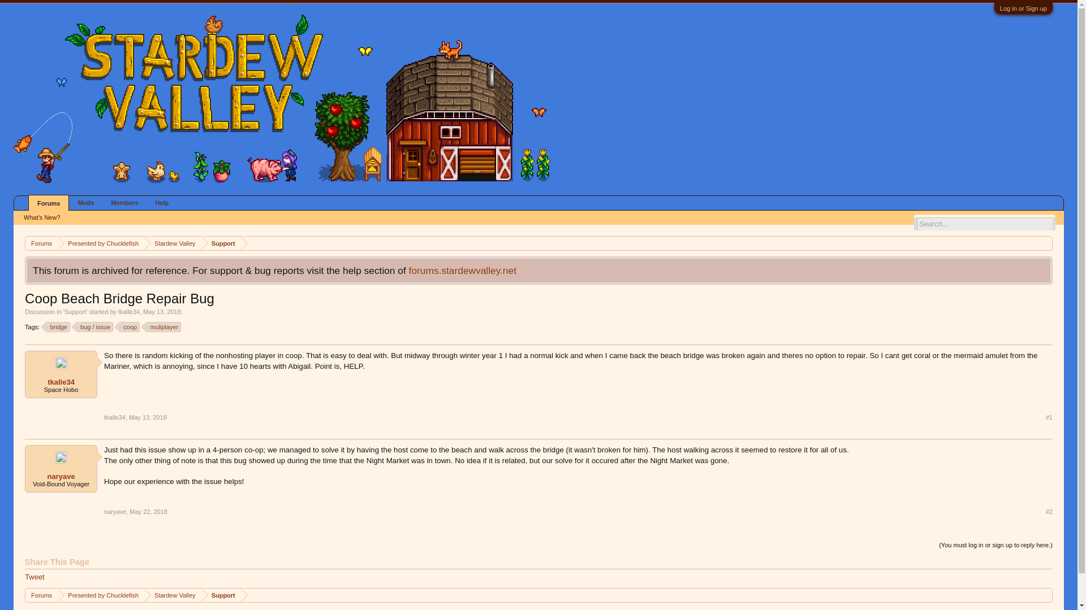  I want to click on Stardew Valley, so click(173, 595).